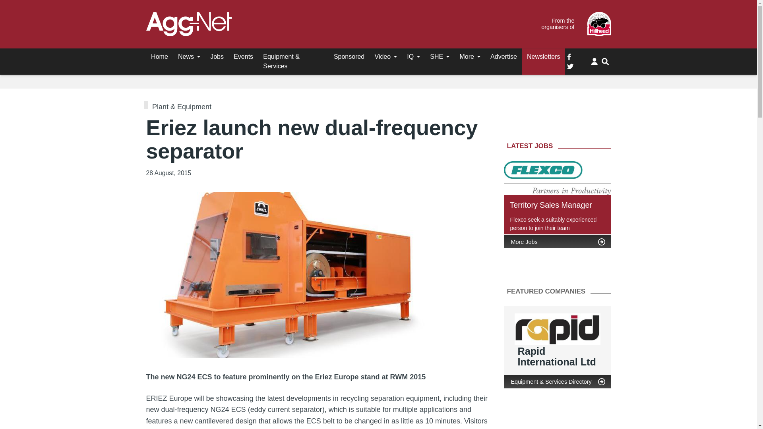 The width and height of the screenshot is (763, 429). What do you see at coordinates (244, 57) in the screenshot?
I see `Events` at bounding box center [244, 57].